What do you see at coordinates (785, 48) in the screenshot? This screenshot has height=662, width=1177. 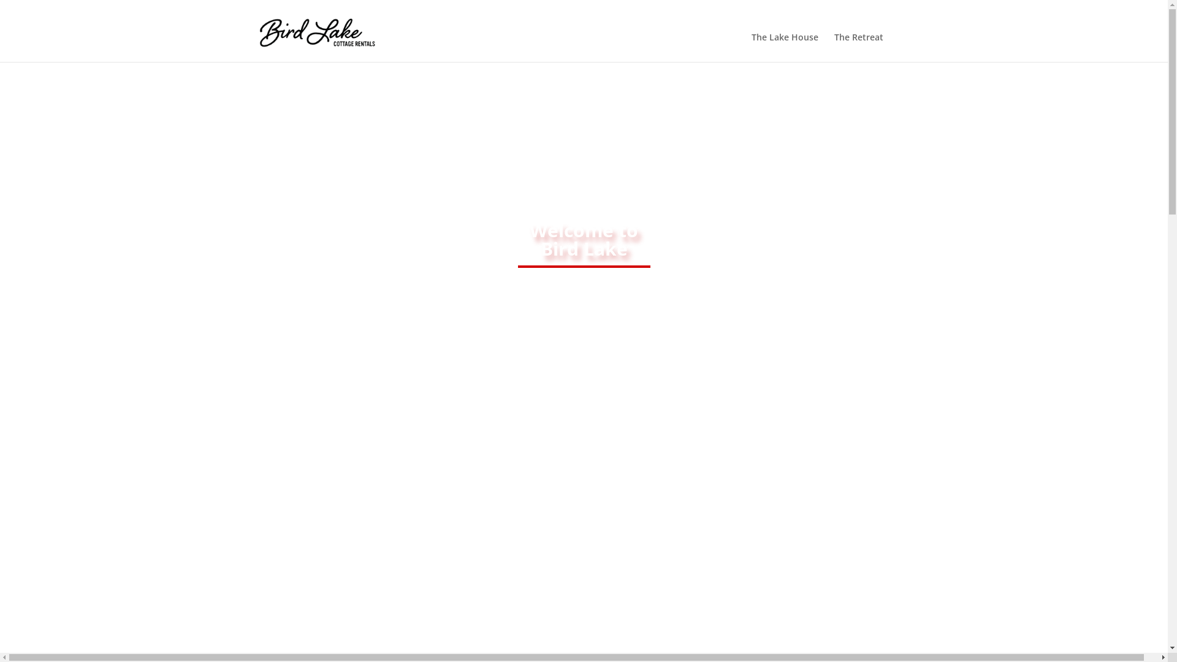 I see `The Lake House` at bounding box center [785, 48].